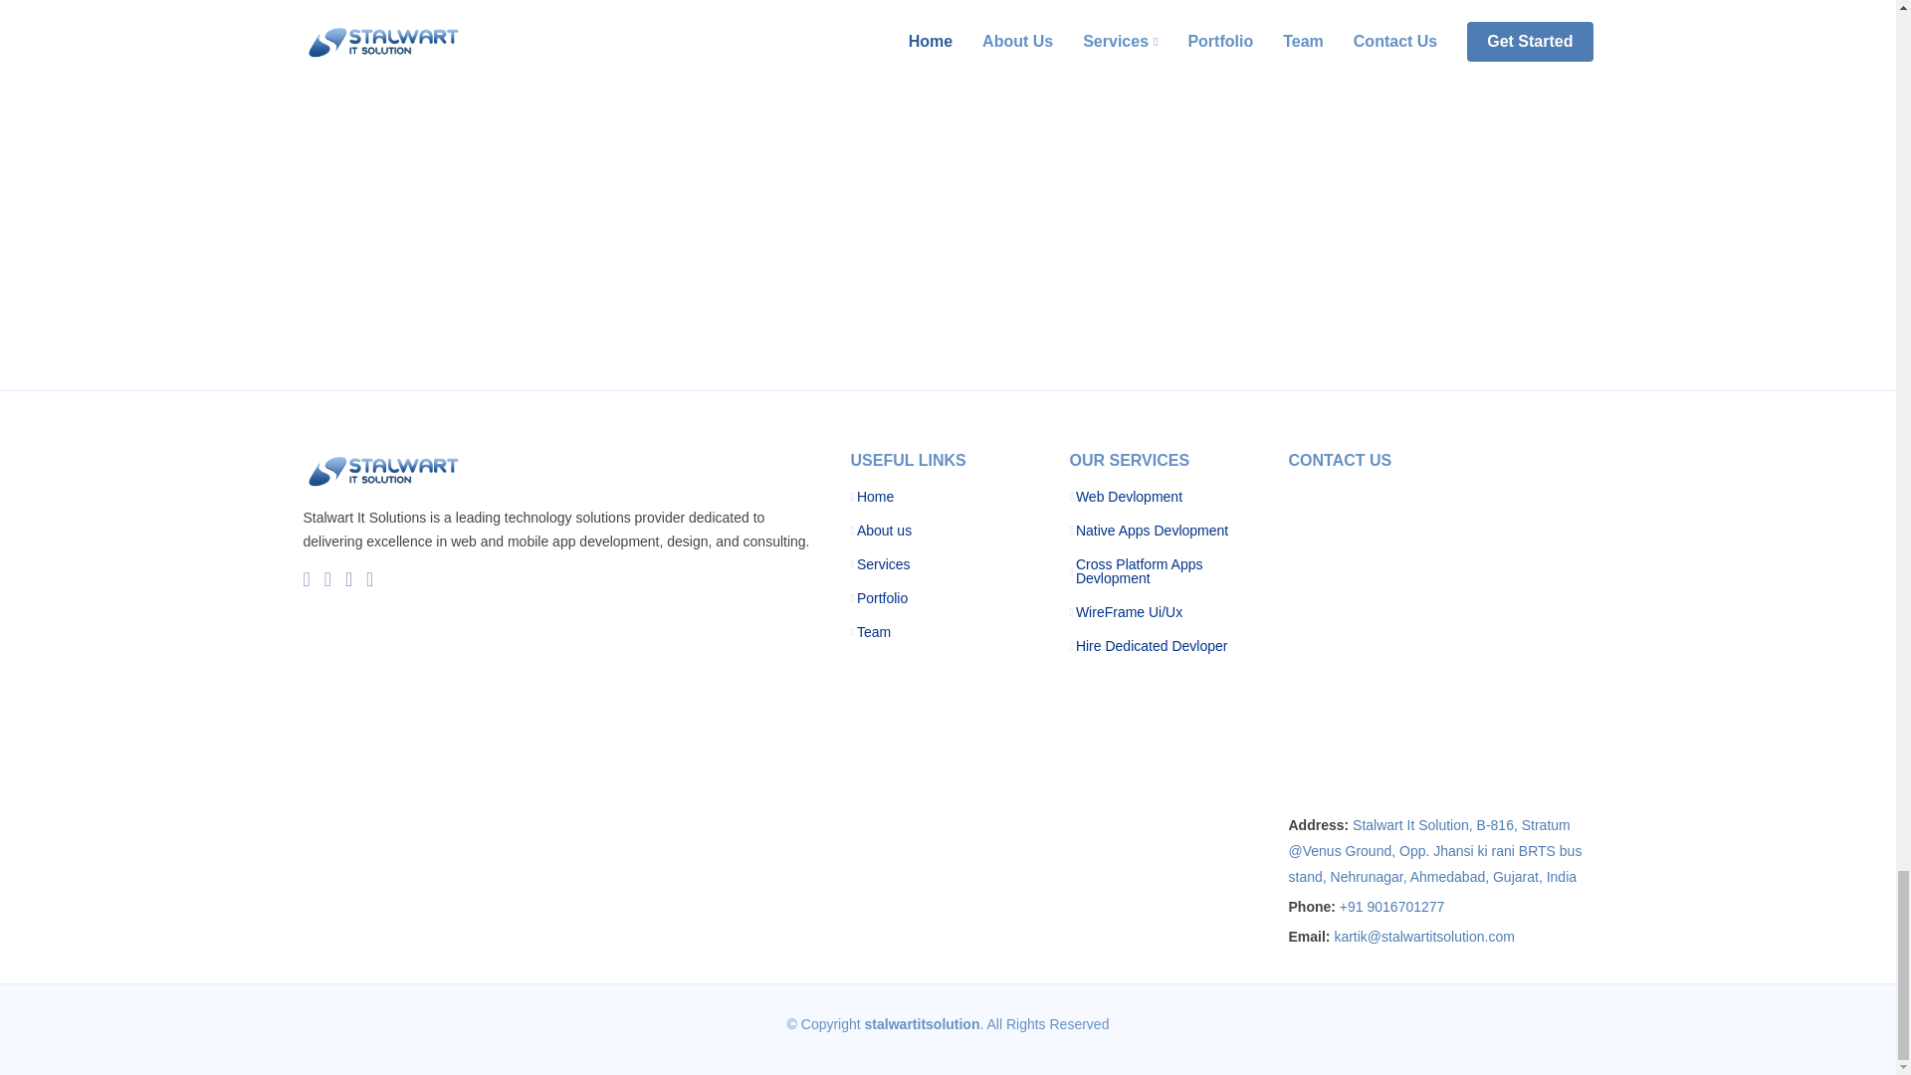 Image resolution: width=1911 pixels, height=1075 pixels. What do you see at coordinates (882, 598) in the screenshot?
I see `Portfolio` at bounding box center [882, 598].